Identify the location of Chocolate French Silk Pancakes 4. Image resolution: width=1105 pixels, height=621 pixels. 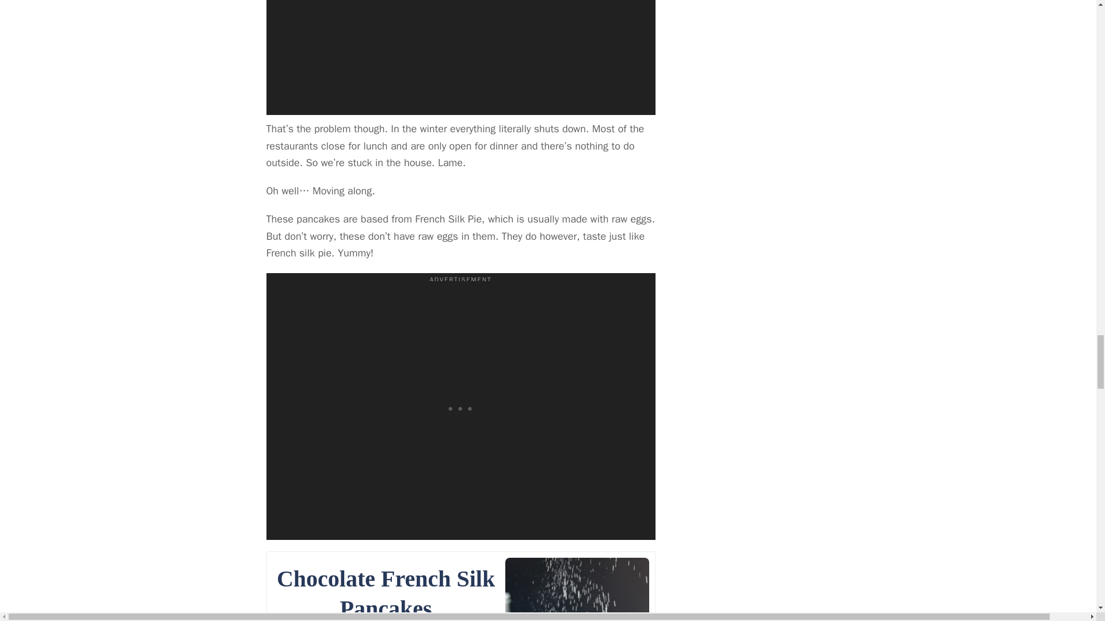
(577, 589).